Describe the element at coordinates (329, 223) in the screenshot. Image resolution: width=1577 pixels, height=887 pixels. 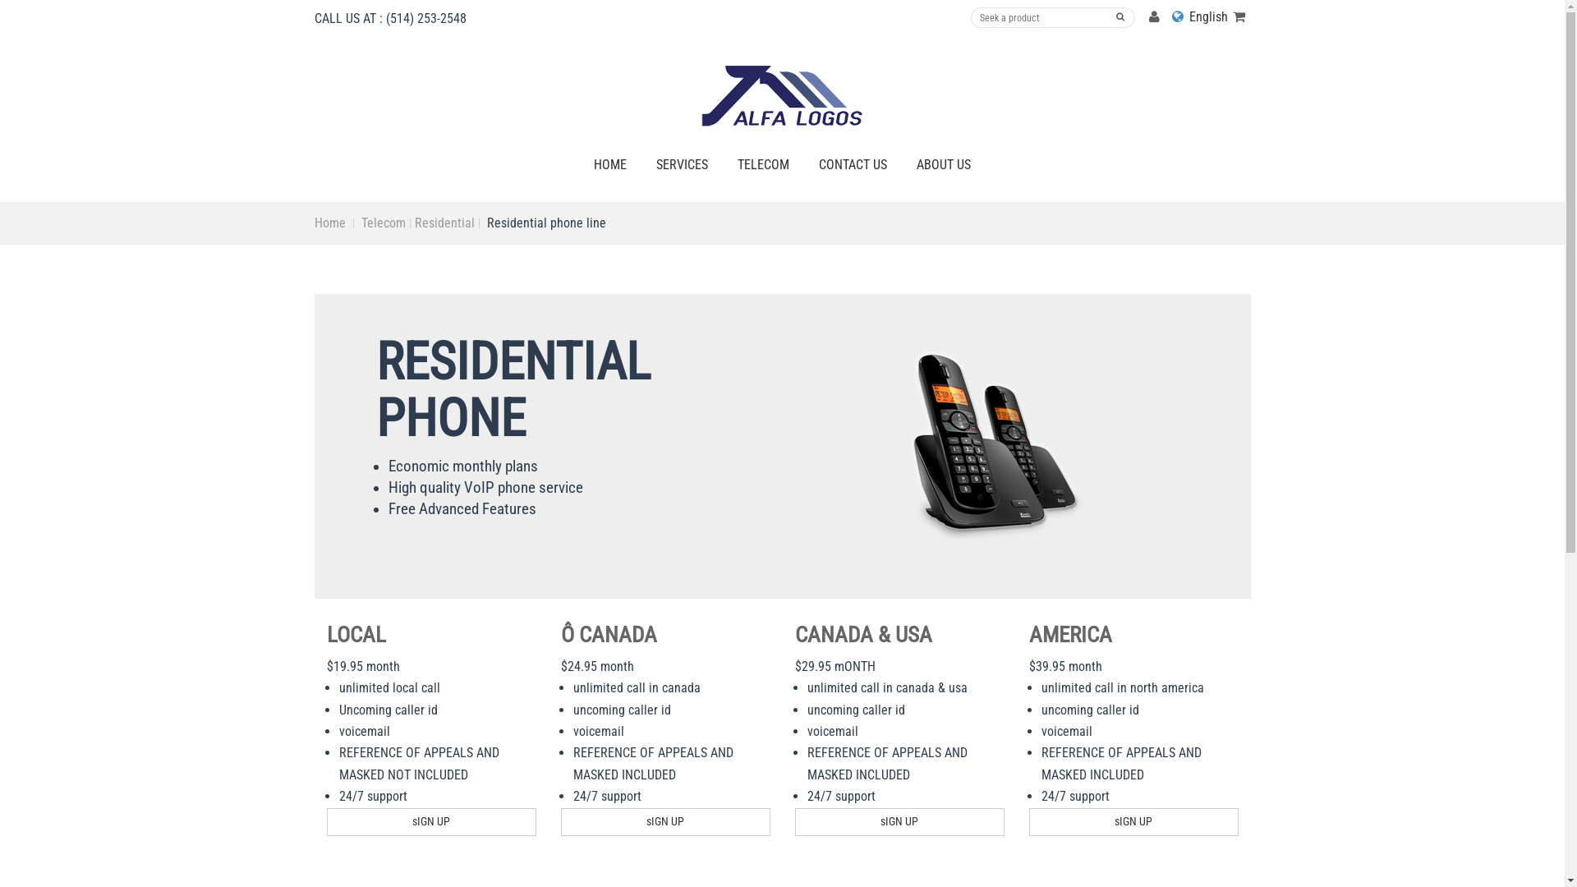
I see `Home` at that location.